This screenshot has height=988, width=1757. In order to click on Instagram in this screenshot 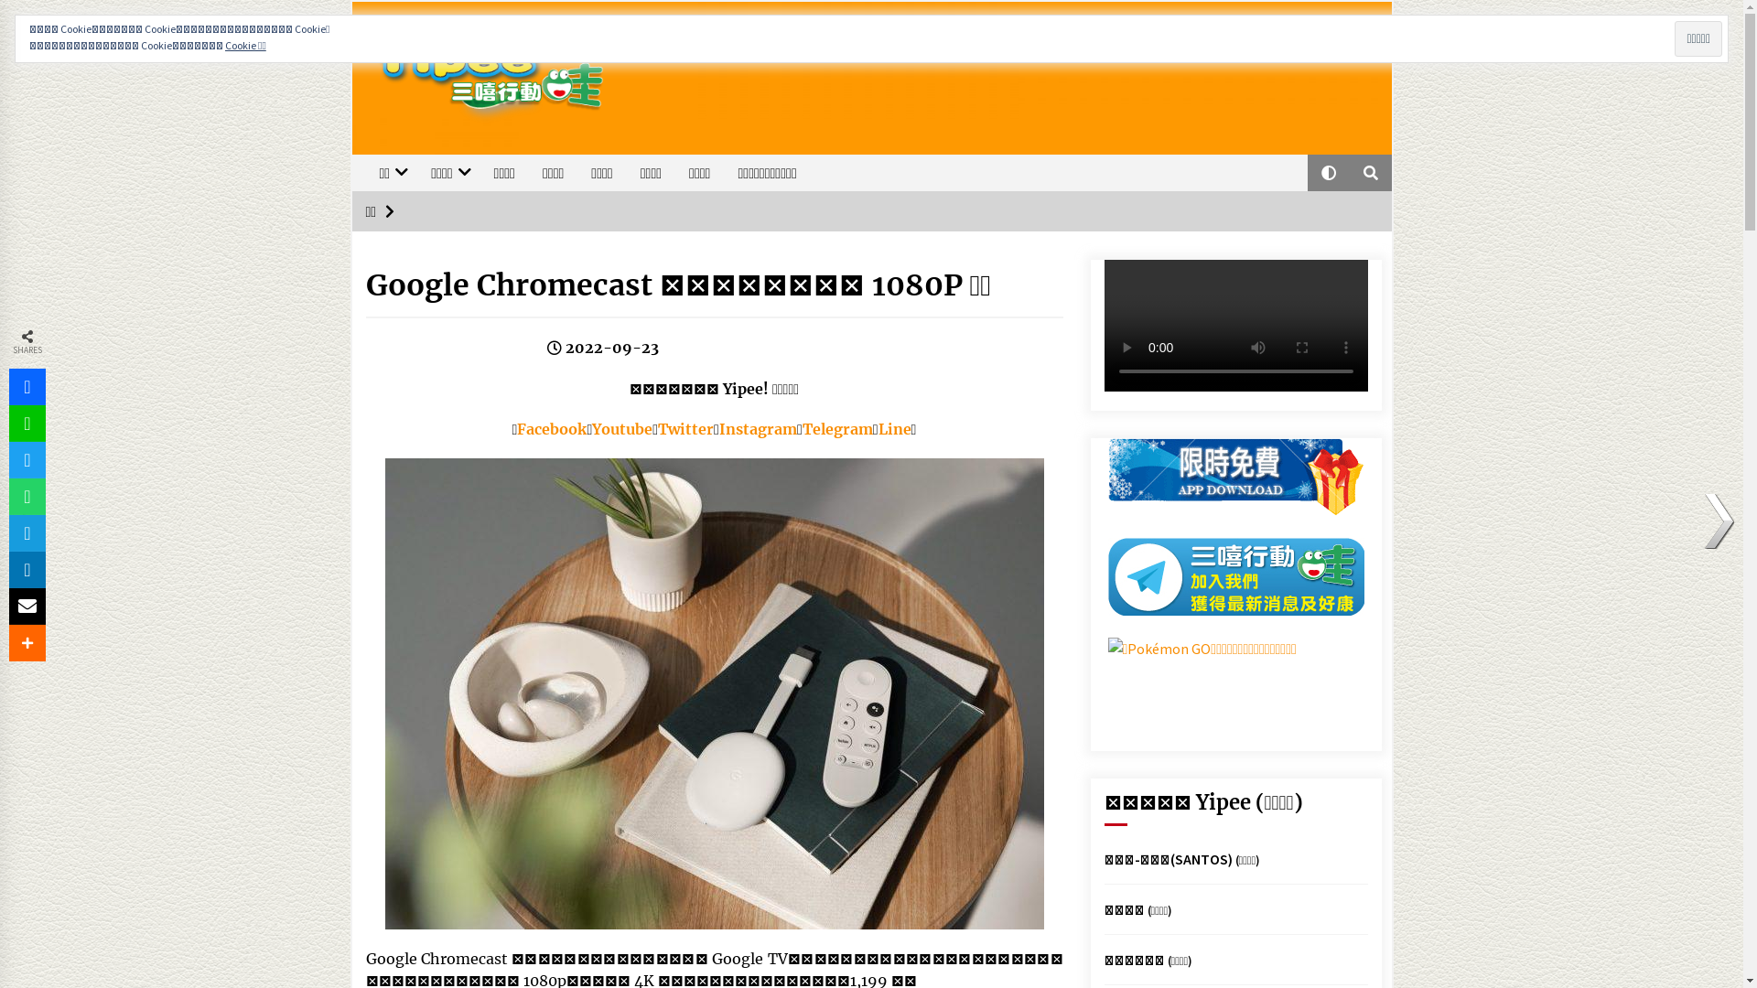, I will do `click(758, 429)`.